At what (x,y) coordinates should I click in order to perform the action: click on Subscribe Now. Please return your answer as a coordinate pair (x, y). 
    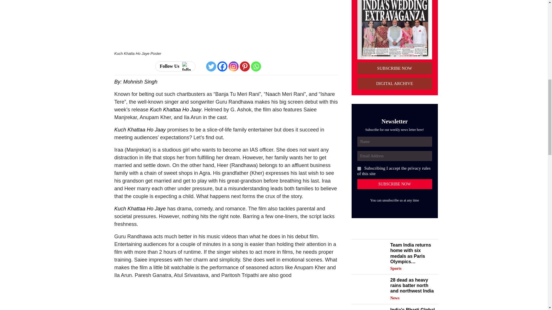
    Looking at the image, I should click on (394, 184).